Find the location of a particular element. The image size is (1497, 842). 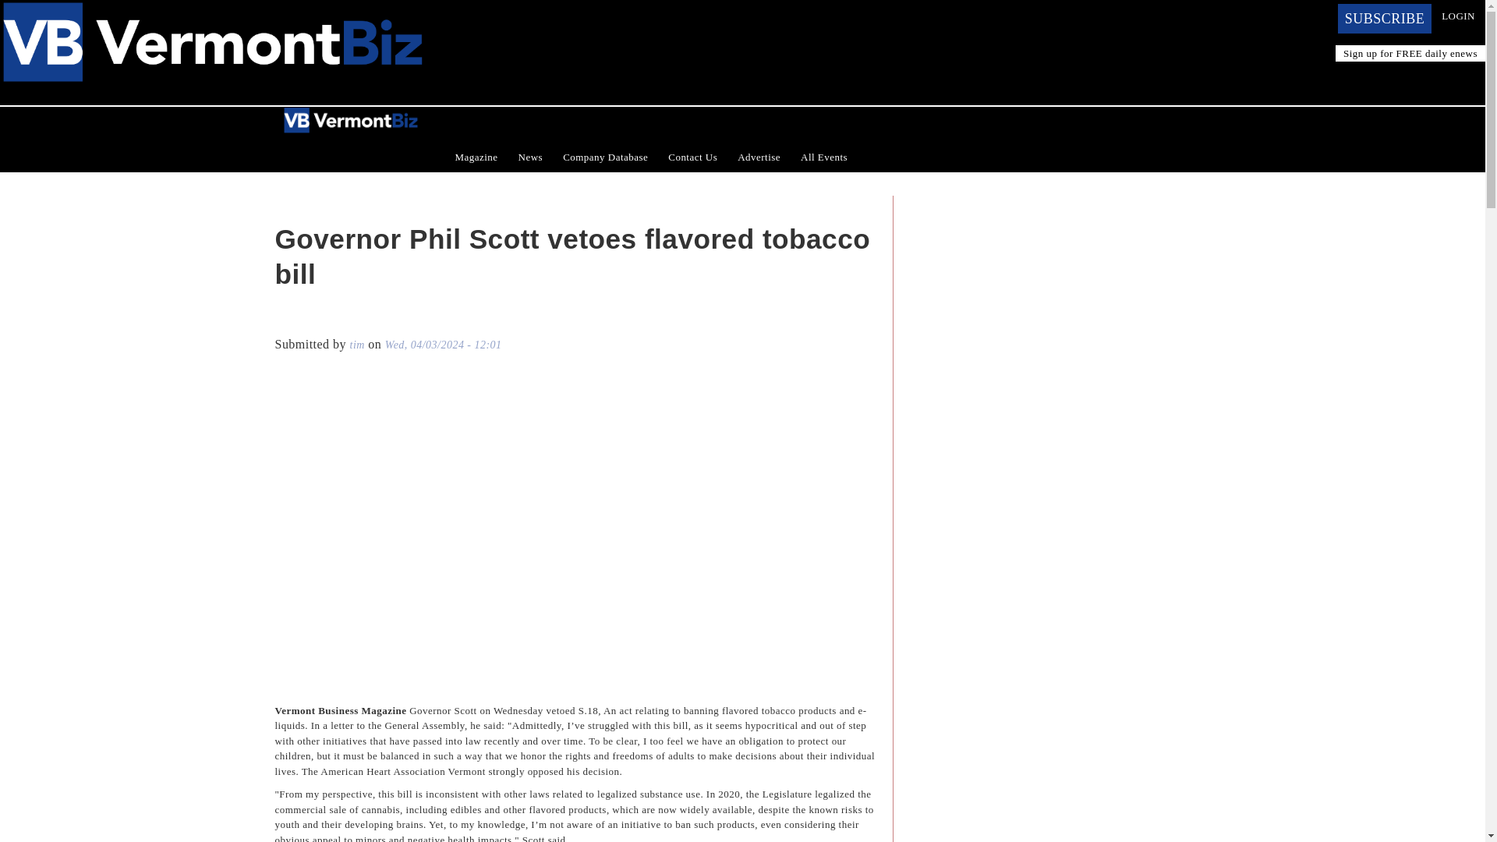

Share to Facebook is located at coordinates (285, 321).